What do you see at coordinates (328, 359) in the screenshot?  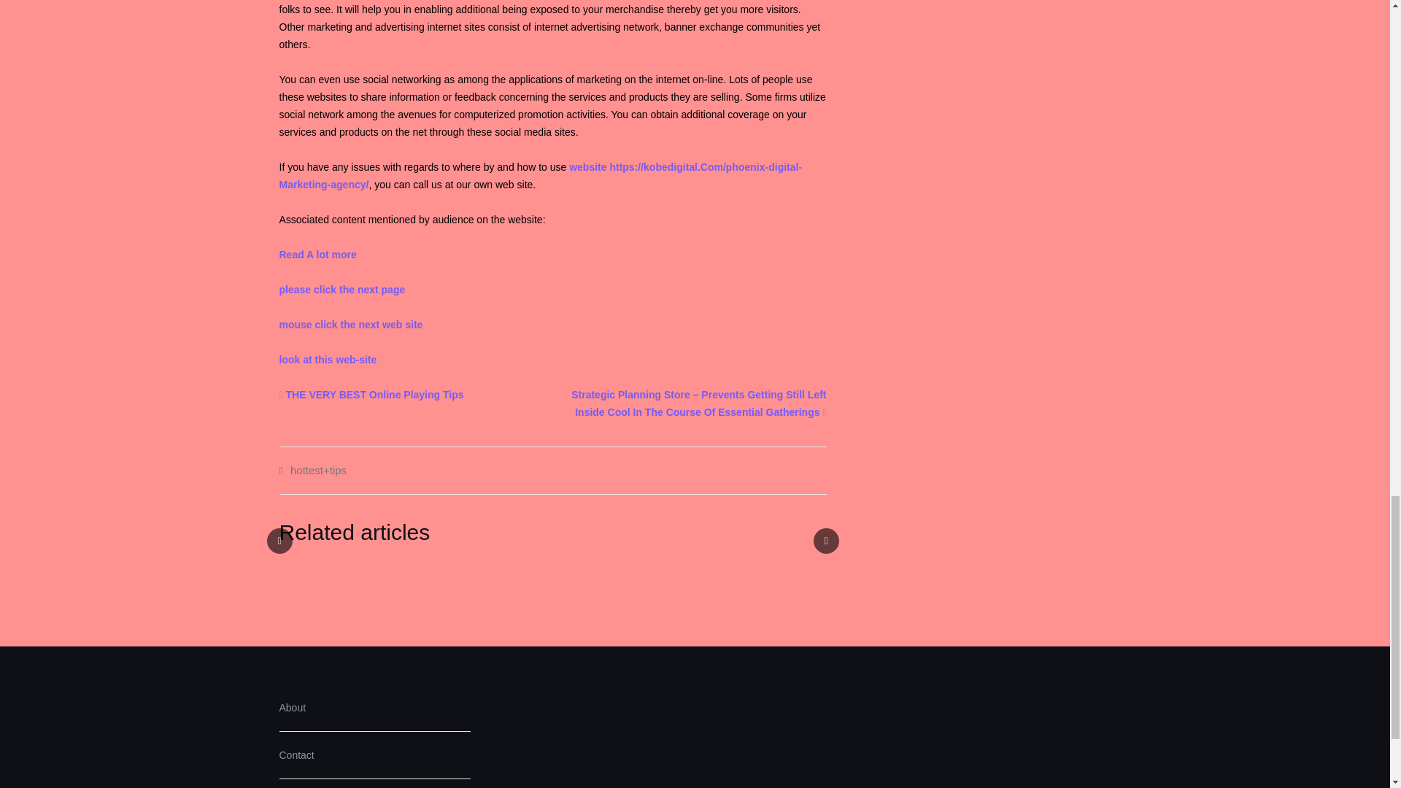 I see `look at this web-site` at bounding box center [328, 359].